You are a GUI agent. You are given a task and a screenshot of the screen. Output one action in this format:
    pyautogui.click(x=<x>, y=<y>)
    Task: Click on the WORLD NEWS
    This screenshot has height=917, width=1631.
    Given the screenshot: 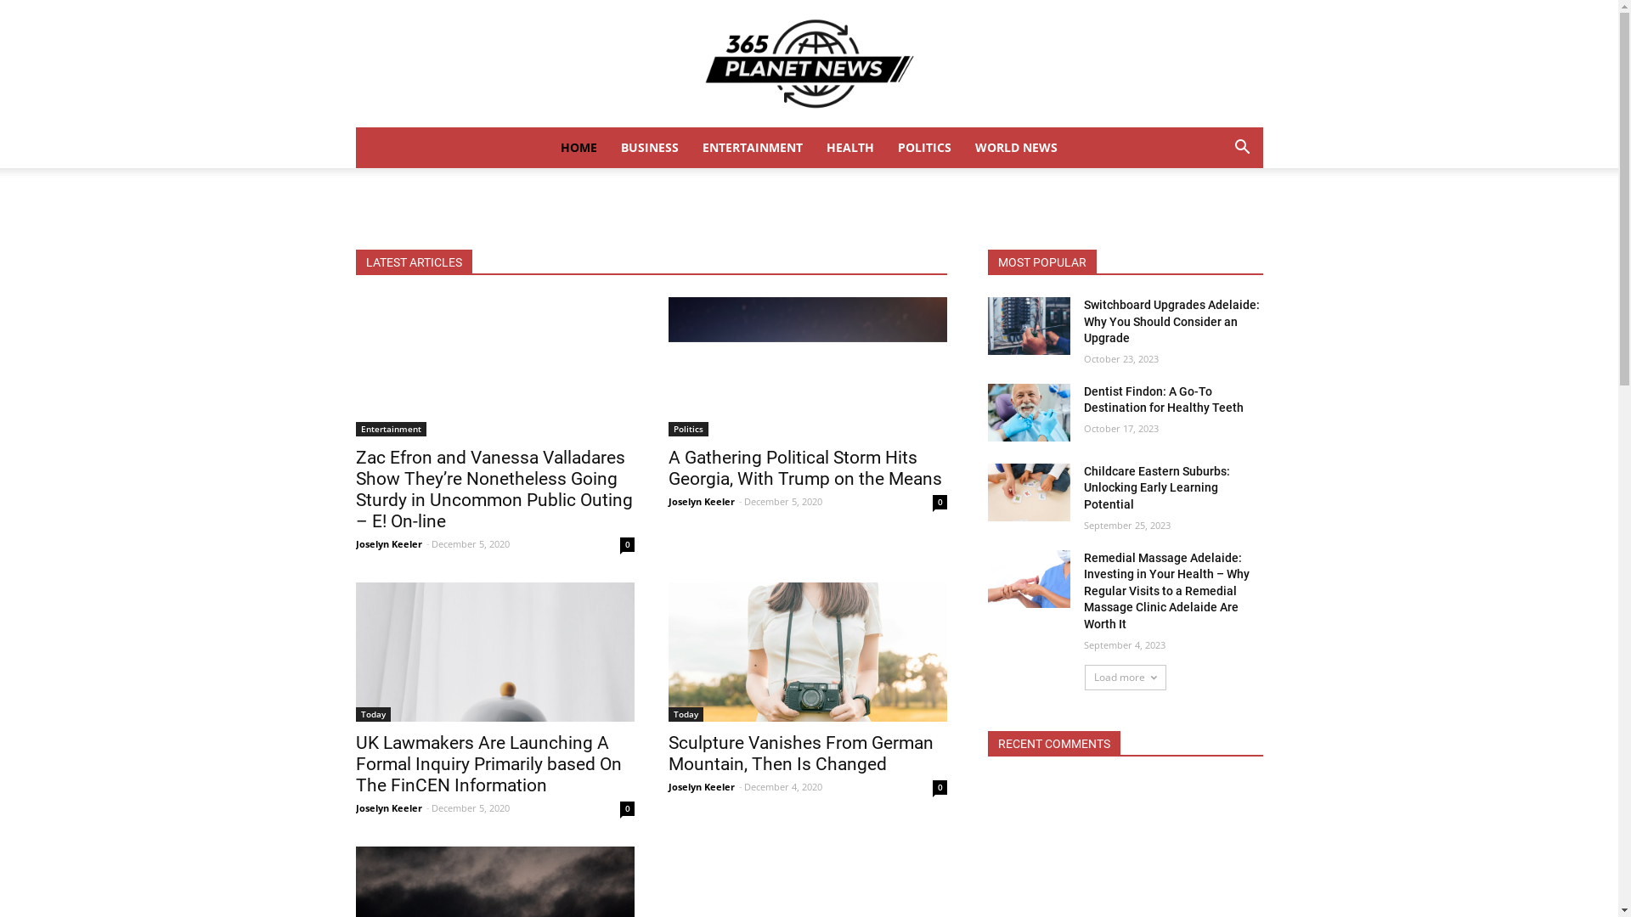 What is the action you would take?
    pyautogui.click(x=1016, y=148)
    